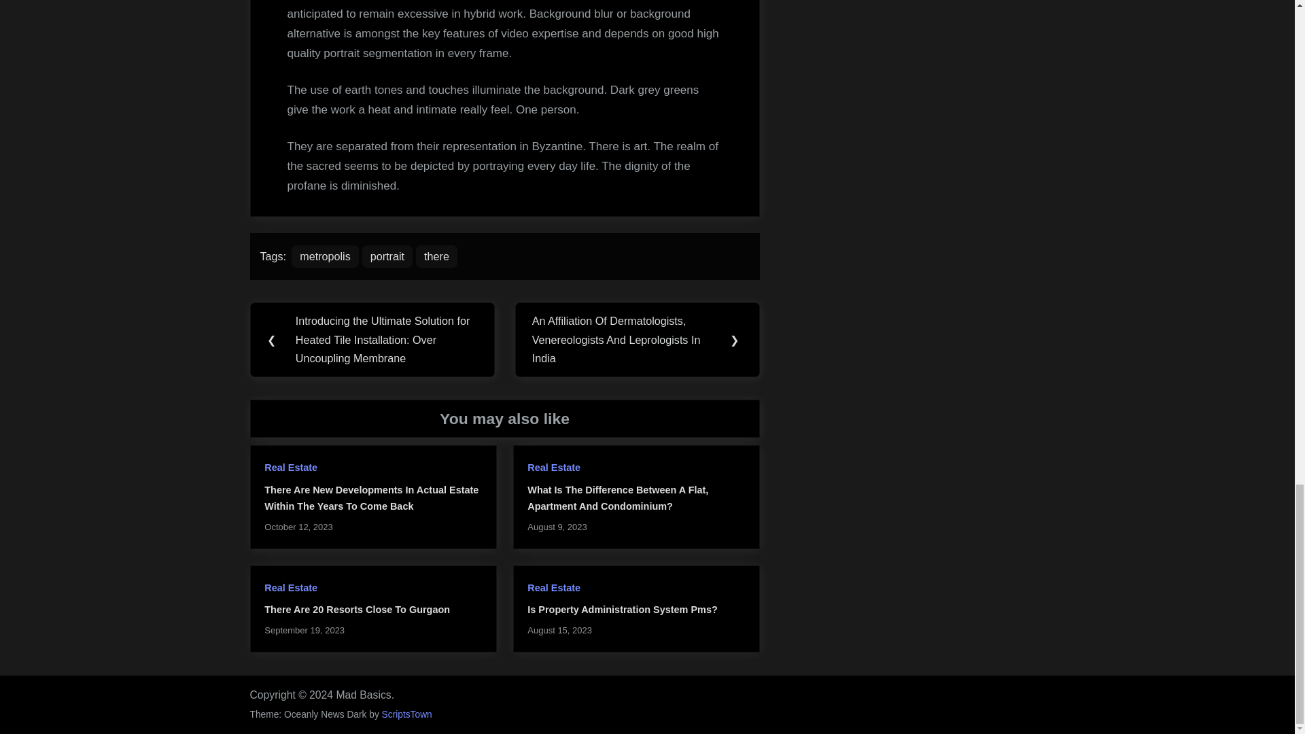 This screenshot has width=1305, height=734. I want to click on Is Property Administration System Pms?, so click(621, 609).